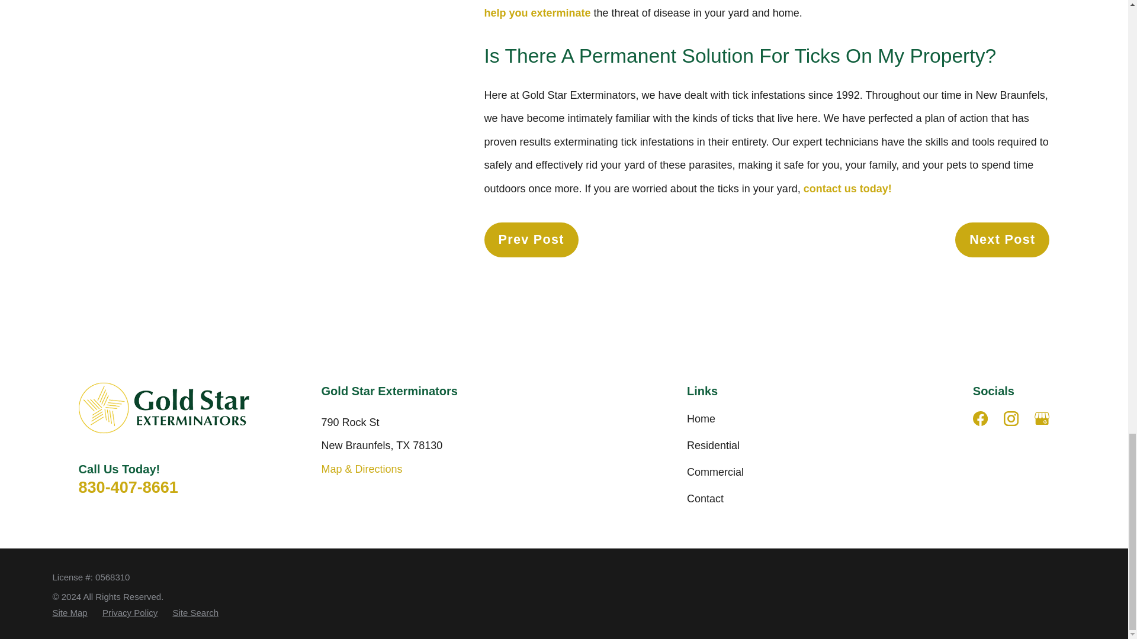 The width and height of the screenshot is (1137, 639). Describe the element at coordinates (981, 418) in the screenshot. I see `Facebook` at that location.